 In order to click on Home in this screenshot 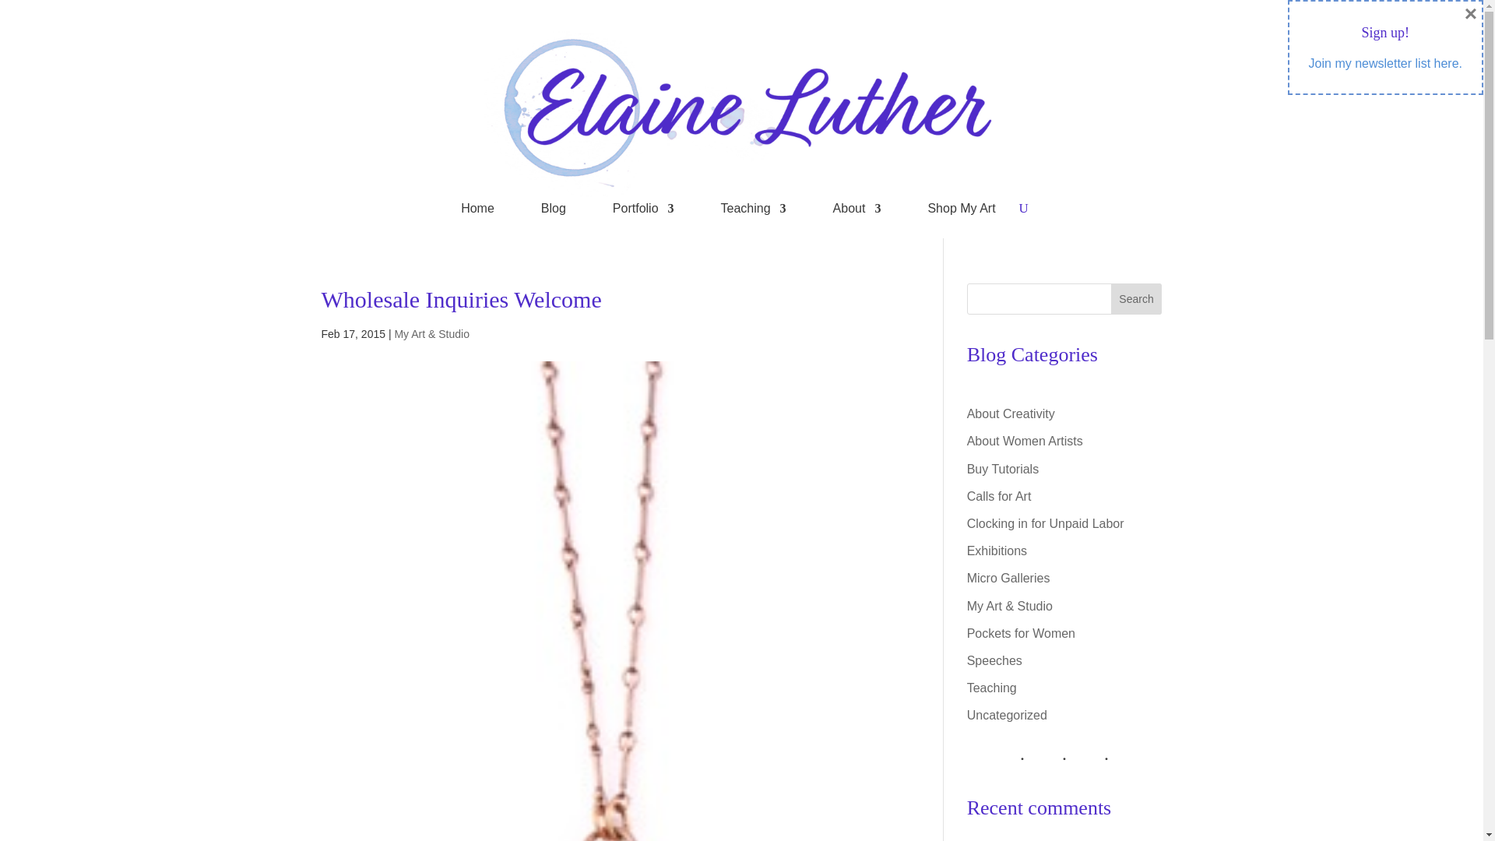, I will do `click(477, 212)`.